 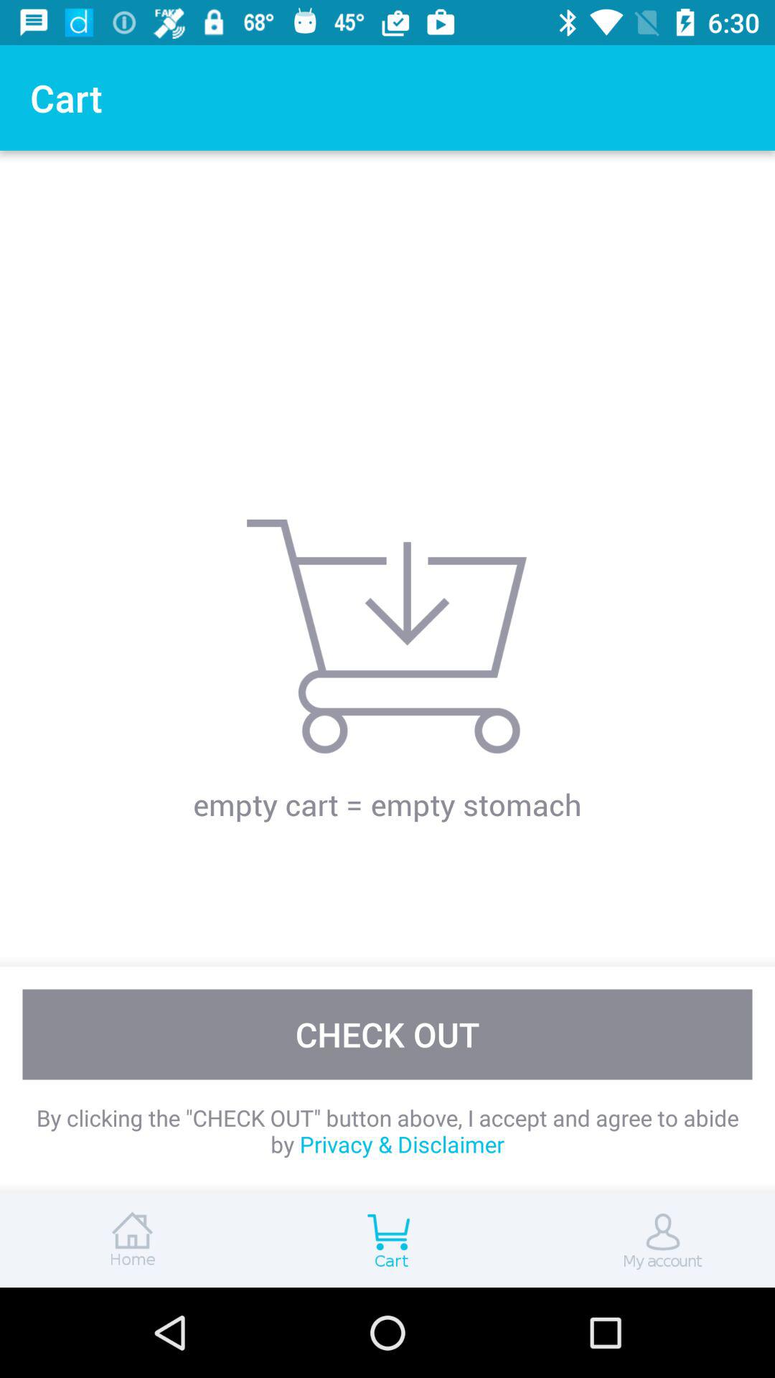 What do you see at coordinates (387, 1131) in the screenshot?
I see `turn on the by clicking the icon` at bounding box center [387, 1131].